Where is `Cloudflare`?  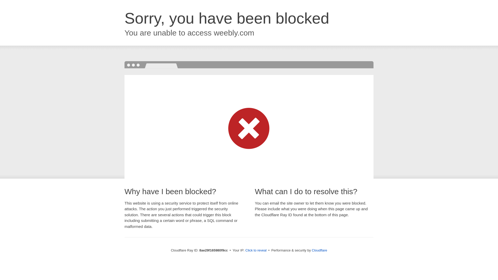
Cloudflare is located at coordinates (319, 250).